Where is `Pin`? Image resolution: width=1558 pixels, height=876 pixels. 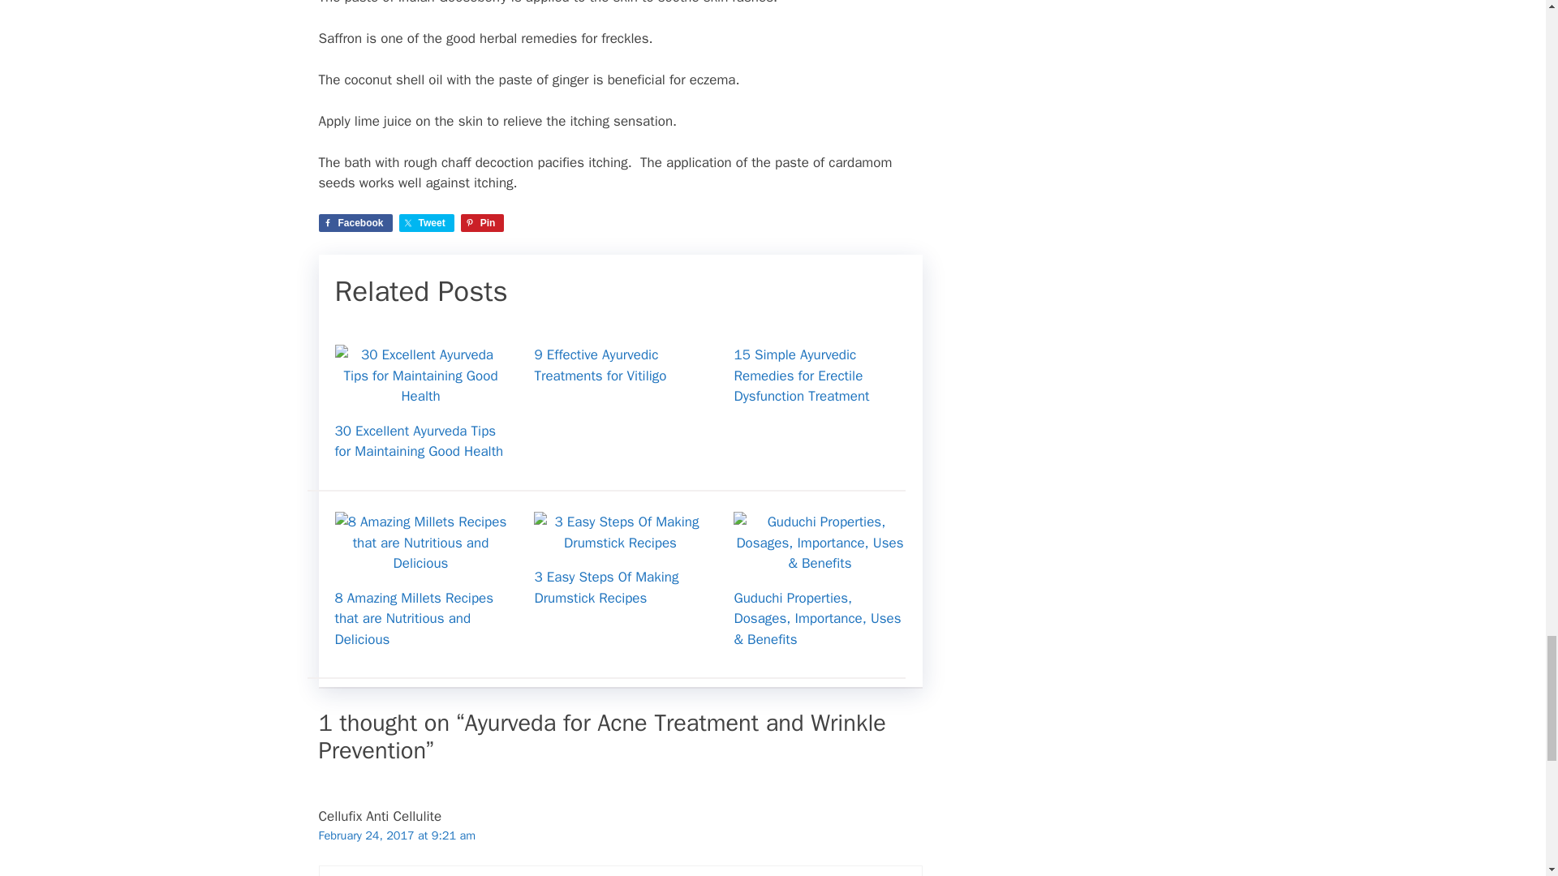
Pin is located at coordinates (483, 222).